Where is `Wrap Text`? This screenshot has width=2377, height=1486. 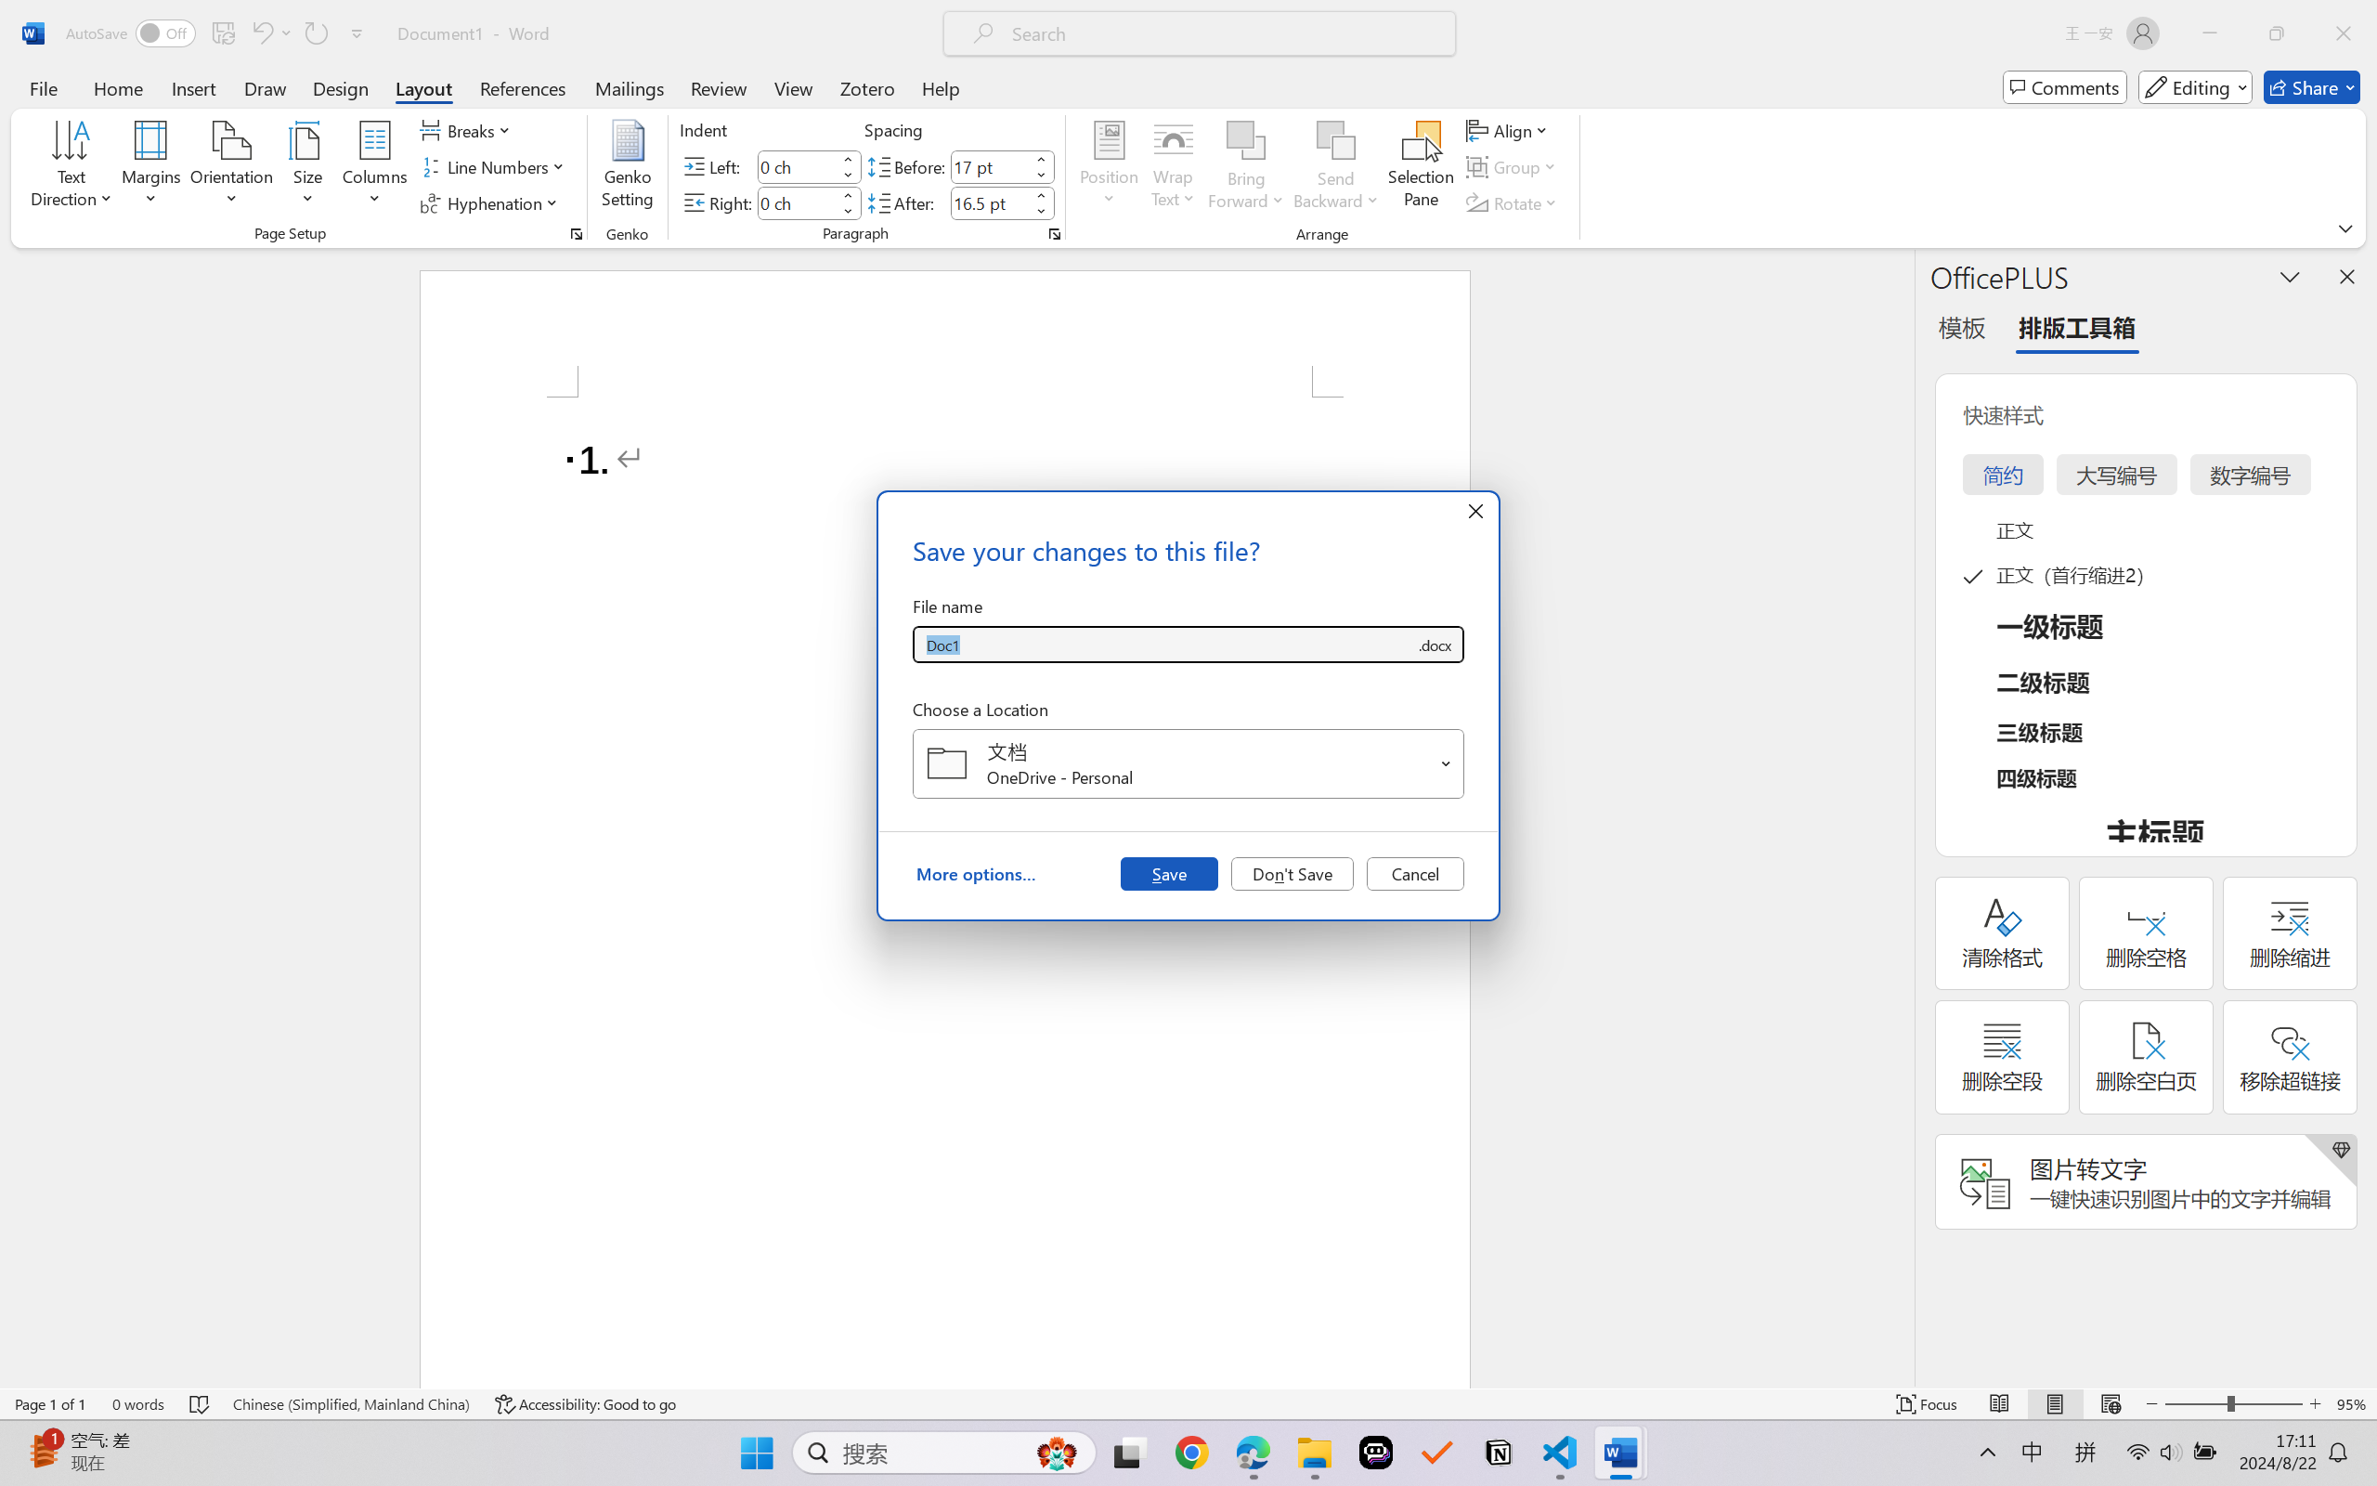 Wrap Text is located at coordinates (1174, 167).